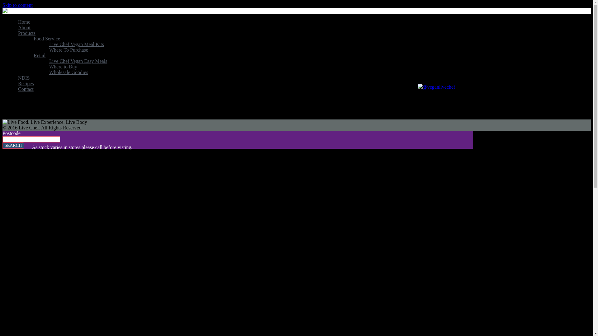  What do you see at coordinates (24, 27) in the screenshot?
I see `About` at bounding box center [24, 27].